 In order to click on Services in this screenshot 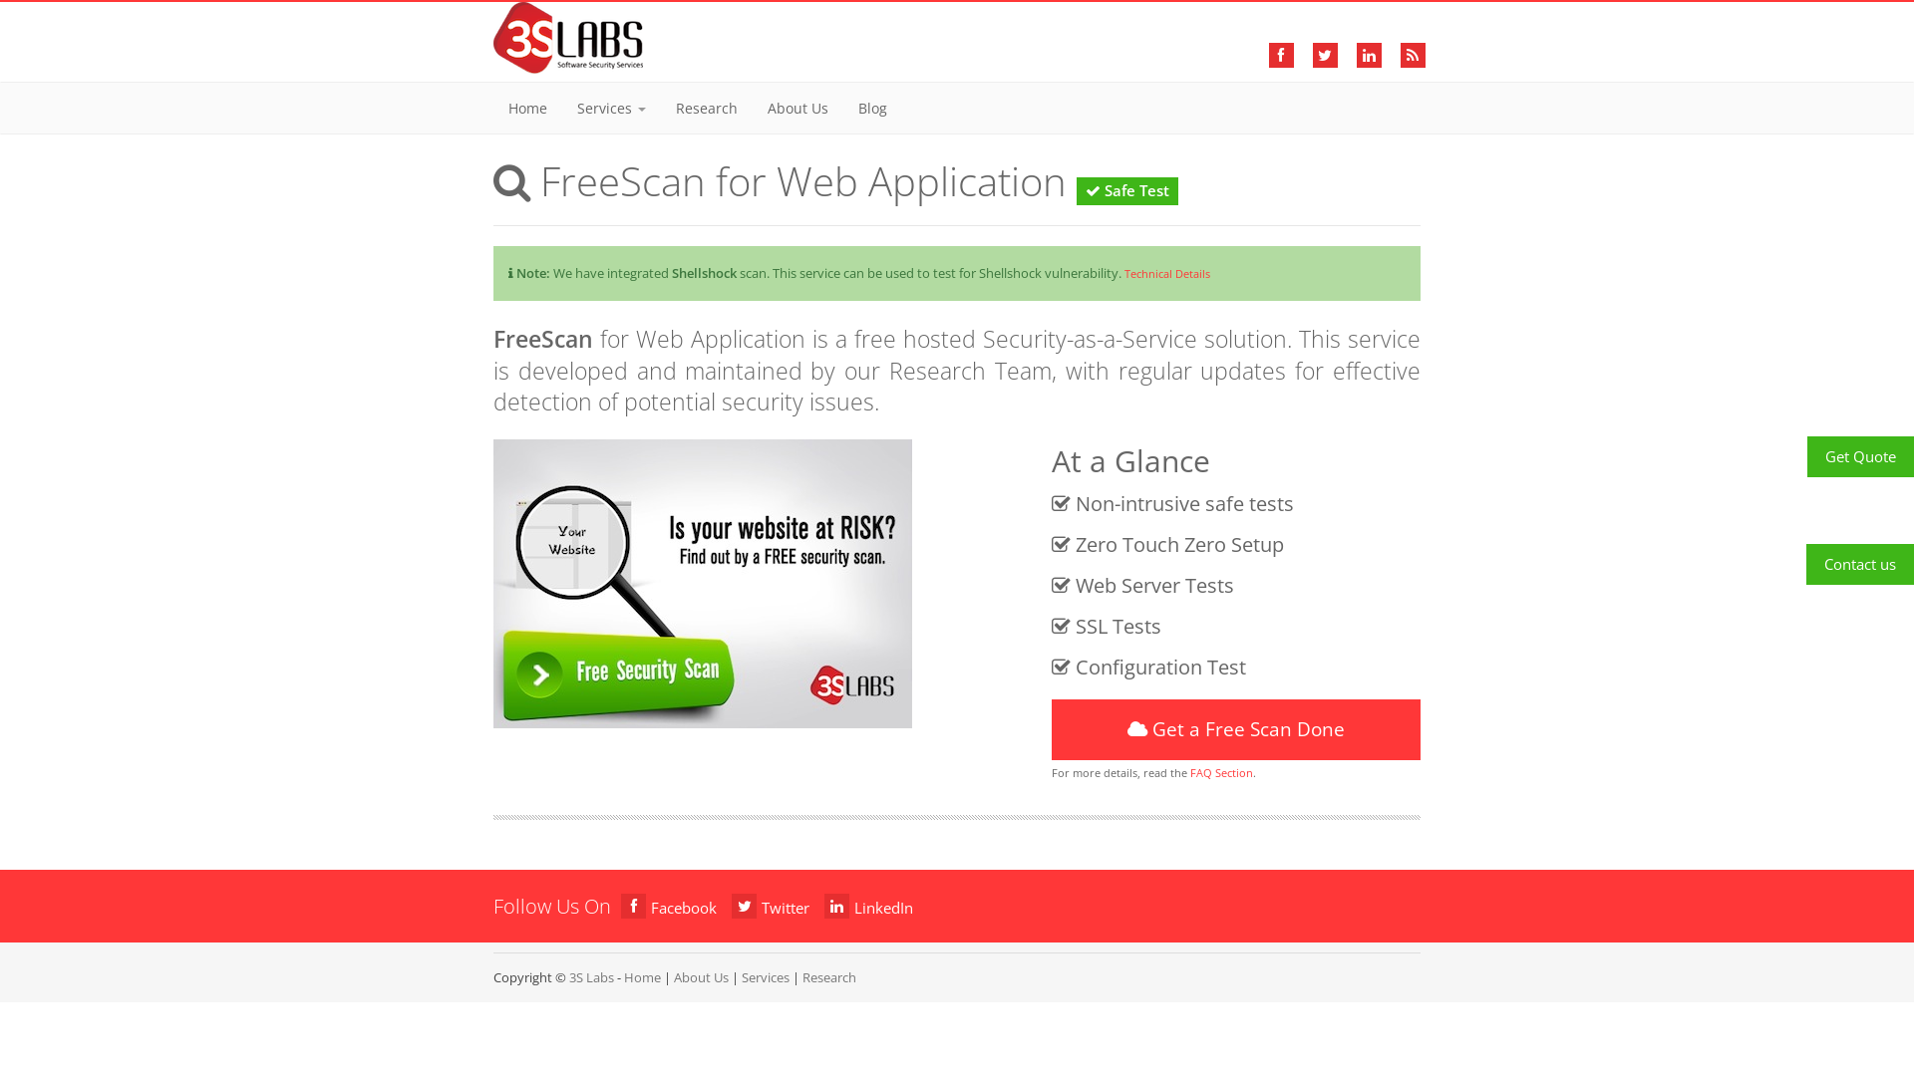, I will do `click(612, 108)`.